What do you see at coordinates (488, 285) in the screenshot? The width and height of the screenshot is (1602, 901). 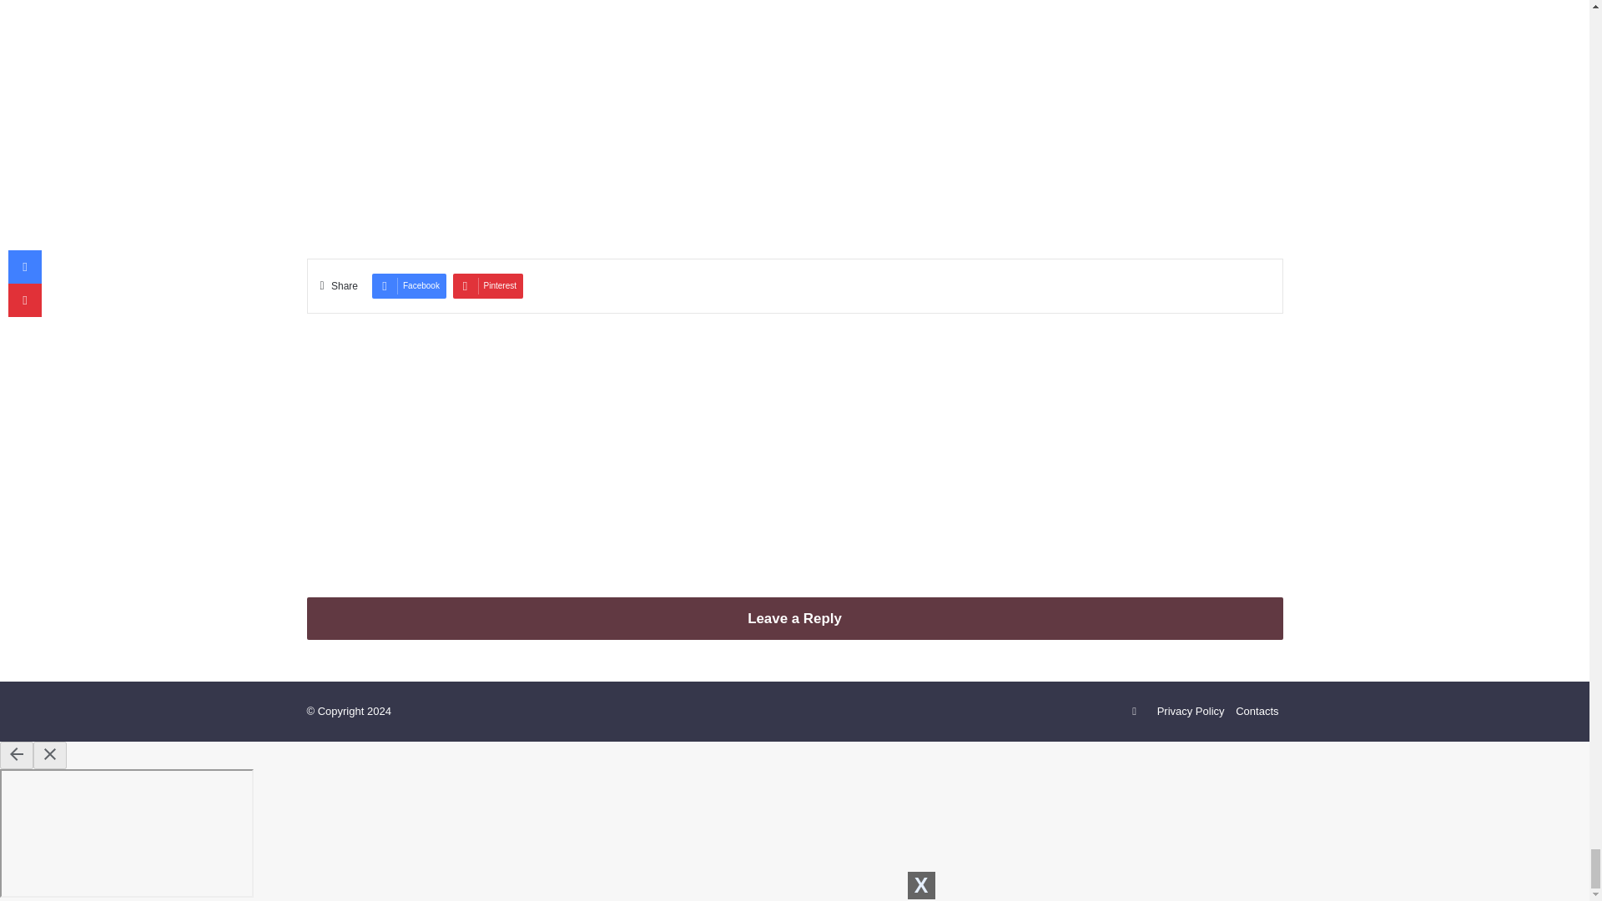 I see `Pinterest` at bounding box center [488, 285].